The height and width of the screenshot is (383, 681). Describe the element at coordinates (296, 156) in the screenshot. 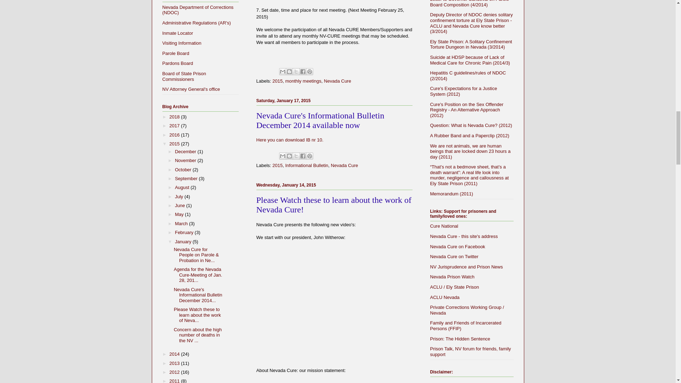

I see `Share to Twitter` at that location.